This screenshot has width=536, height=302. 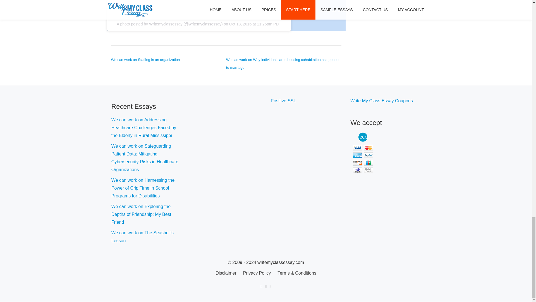 What do you see at coordinates (257, 273) in the screenshot?
I see `Privacy Policy` at bounding box center [257, 273].